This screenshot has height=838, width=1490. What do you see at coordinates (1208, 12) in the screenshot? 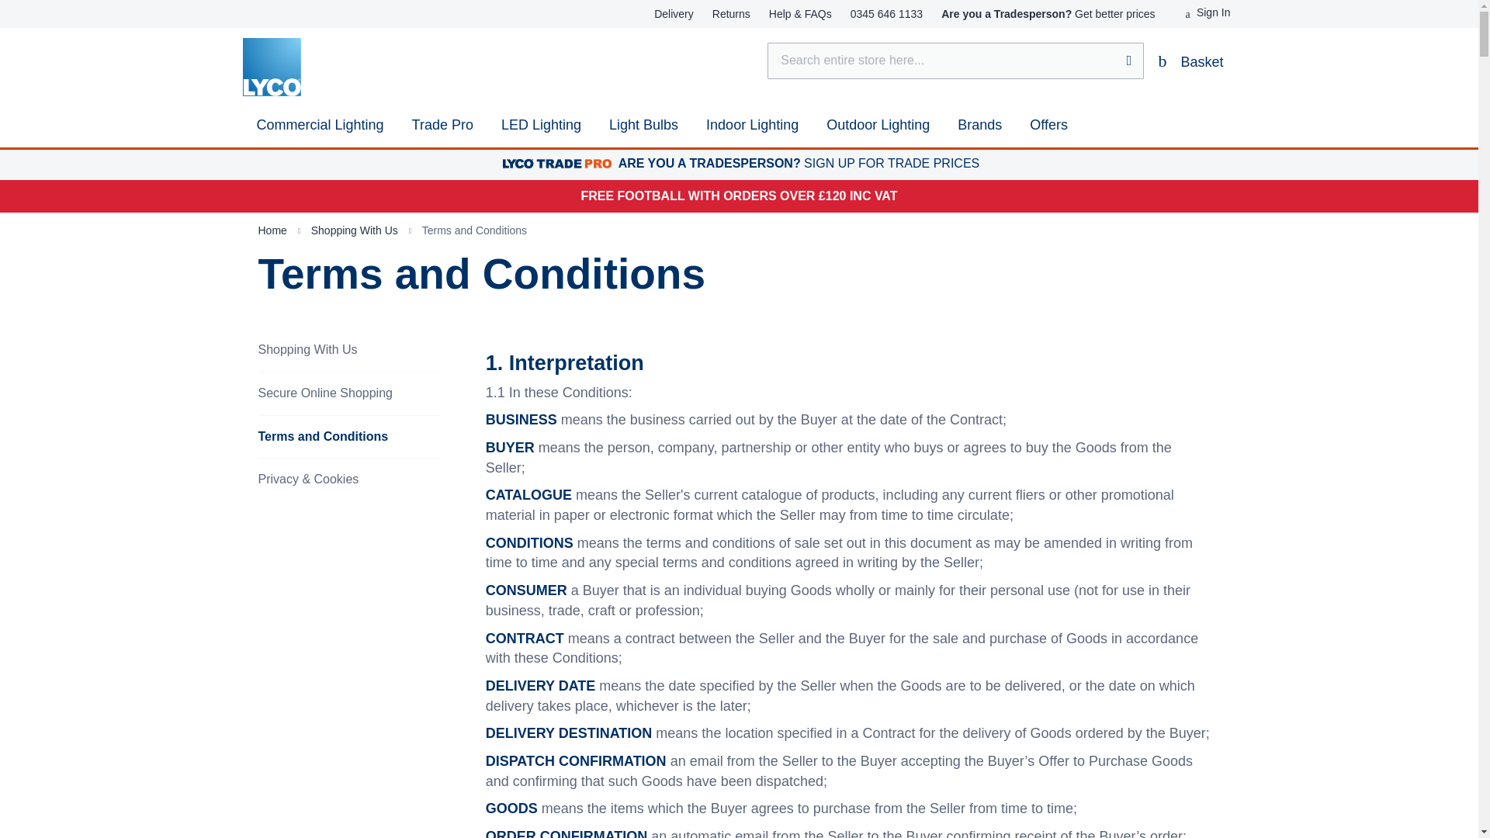
I see `Sign In` at bounding box center [1208, 12].